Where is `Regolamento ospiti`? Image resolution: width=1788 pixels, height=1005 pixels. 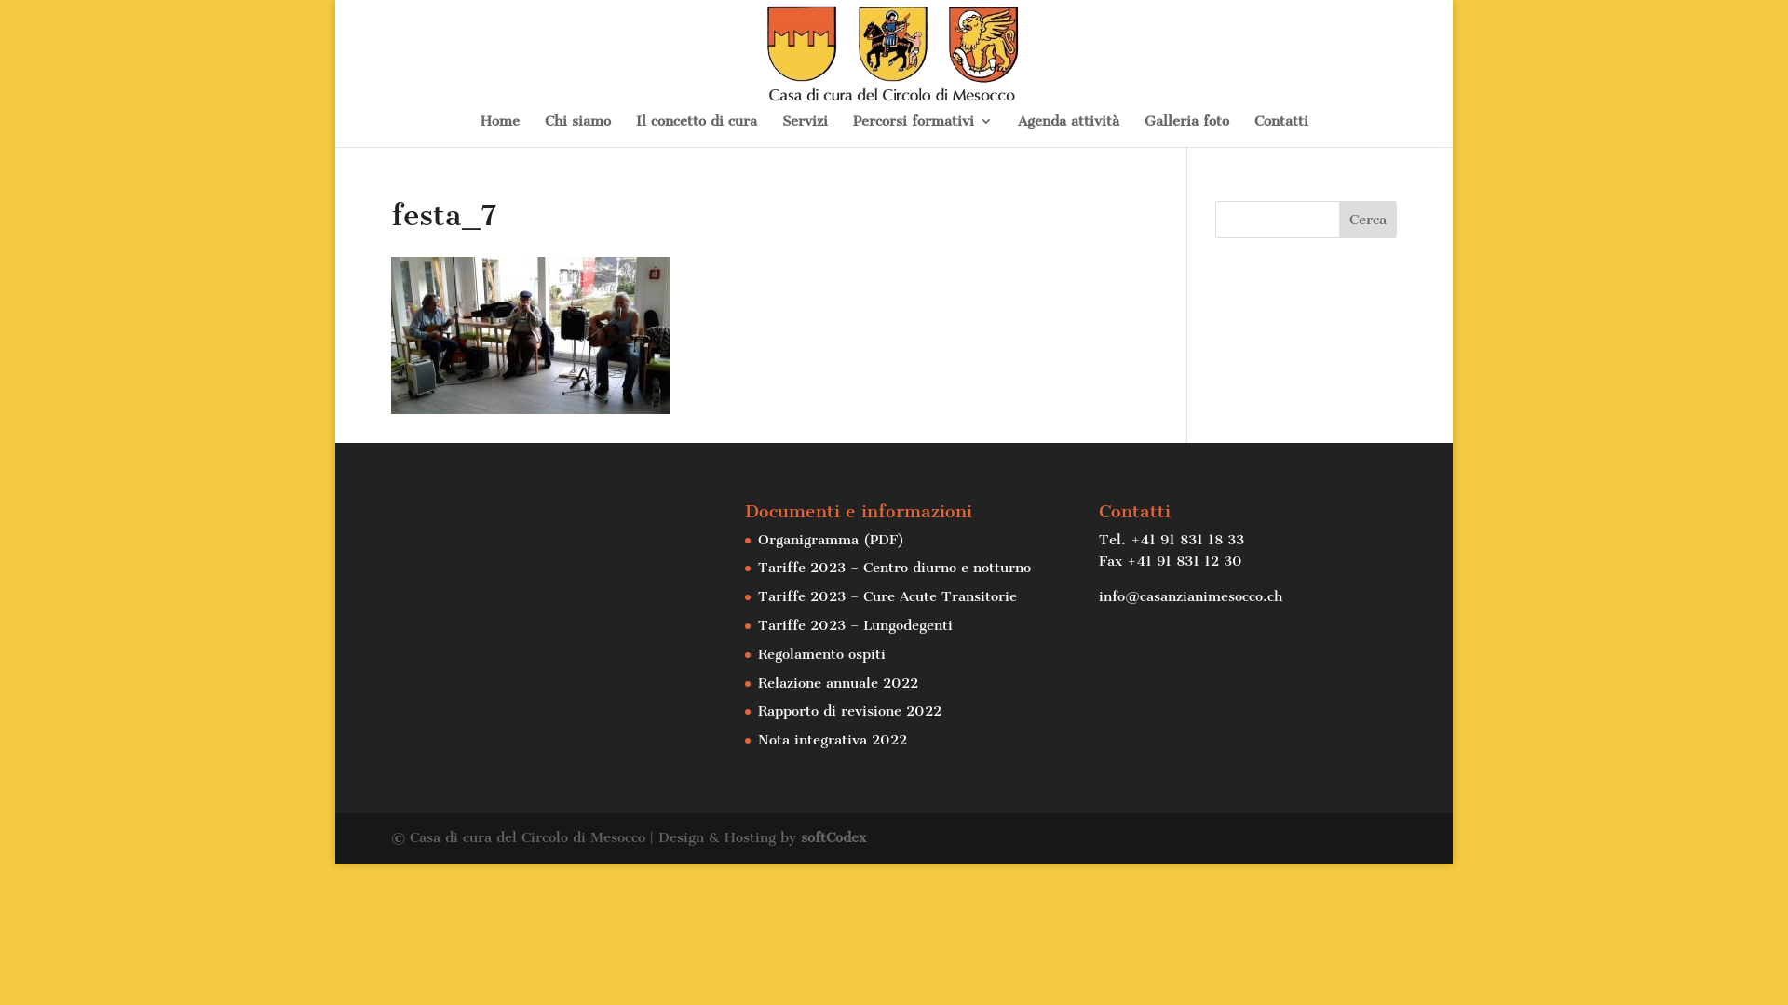
Regolamento ospiti is located at coordinates (821, 654).